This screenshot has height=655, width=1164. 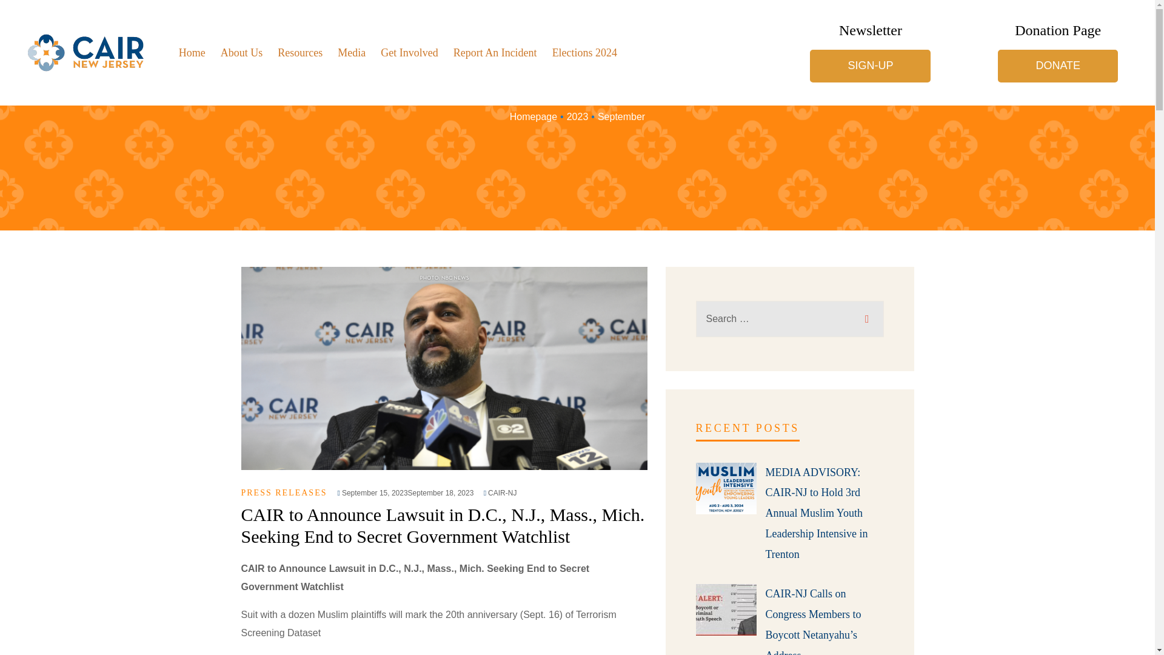 I want to click on Get Involved, so click(x=409, y=52).